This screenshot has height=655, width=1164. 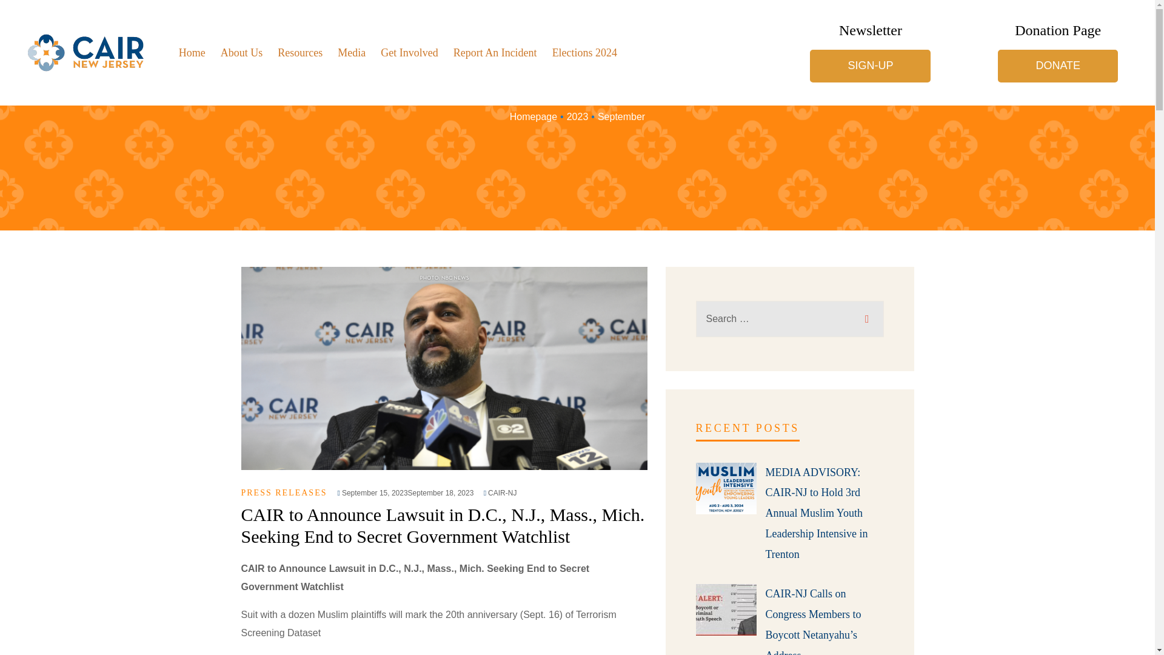 I want to click on Get Involved, so click(x=409, y=52).